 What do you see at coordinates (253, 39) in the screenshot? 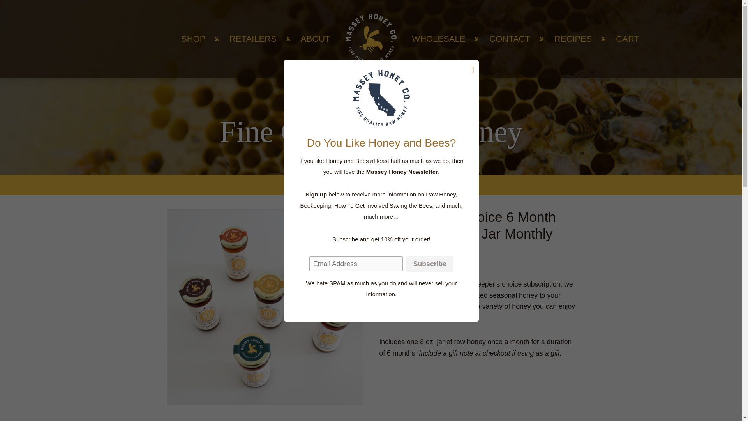
I see `RETAILERS` at bounding box center [253, 39].